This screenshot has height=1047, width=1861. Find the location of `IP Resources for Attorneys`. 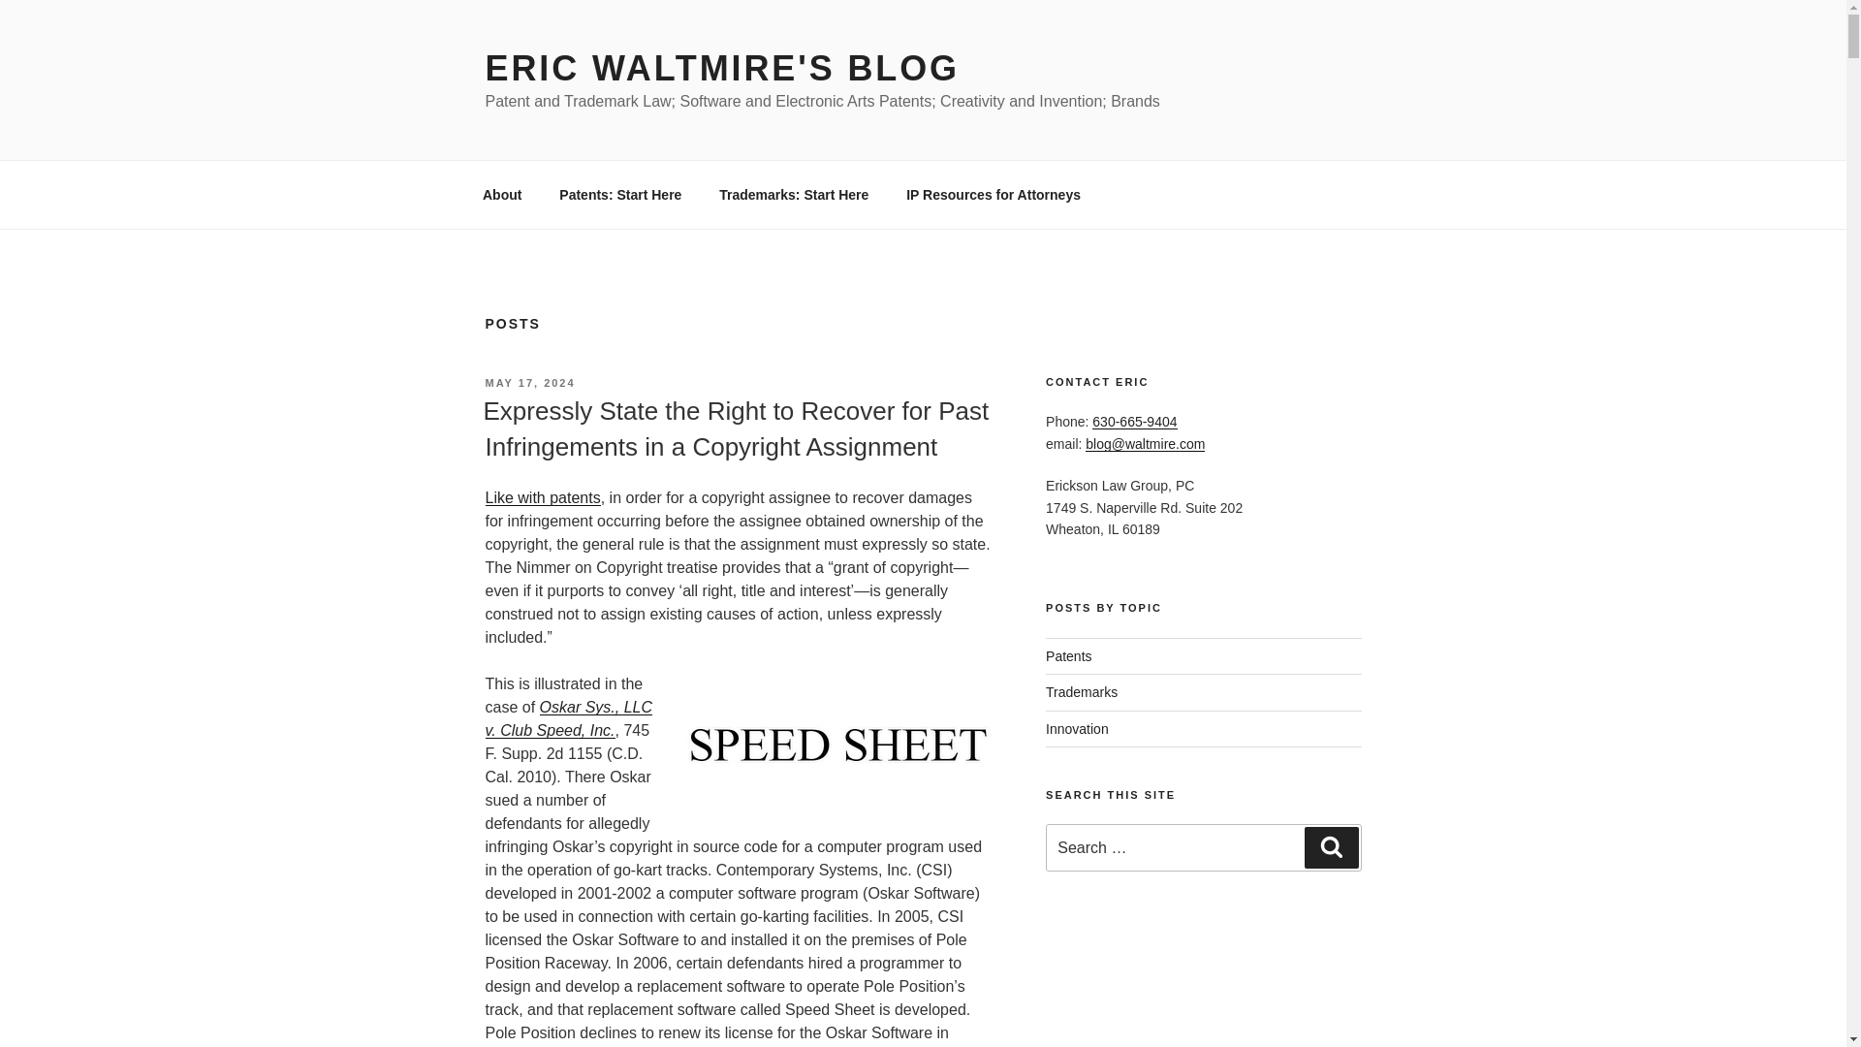

IP Resources for Attorneys is located at coordinates (993, 194).